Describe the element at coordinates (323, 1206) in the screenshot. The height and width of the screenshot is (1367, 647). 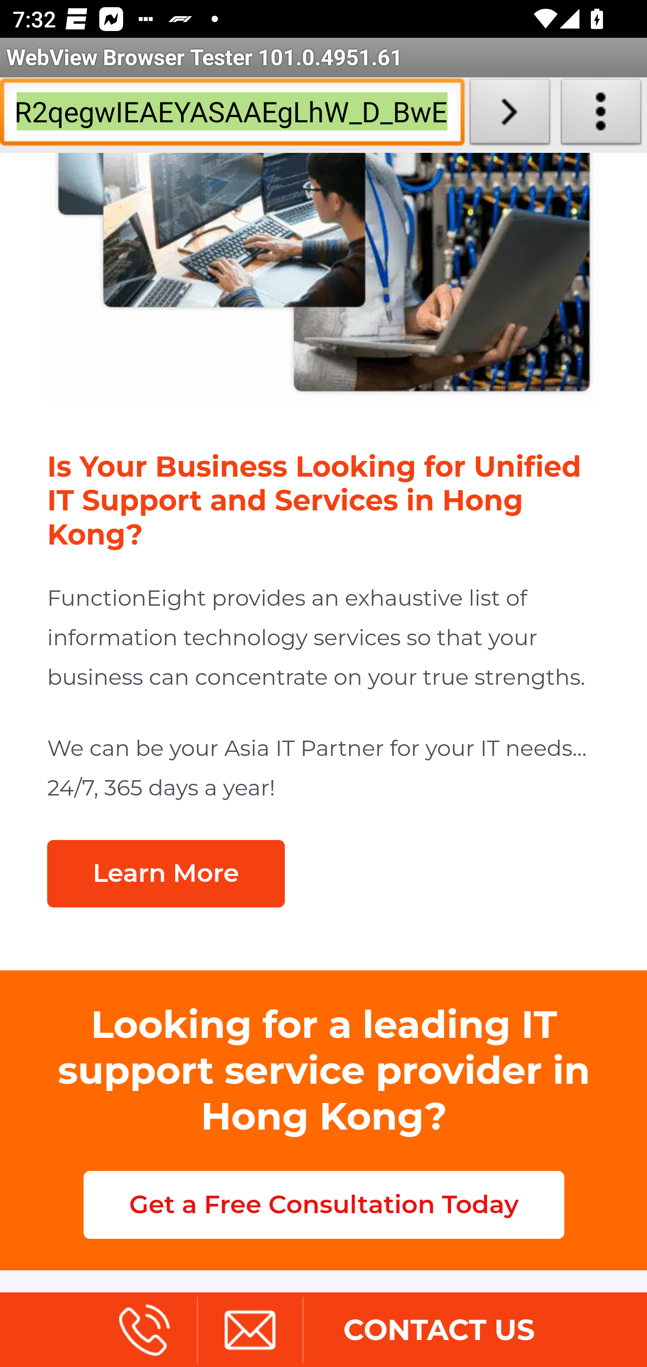
I see `Get a Free Consultation Today` at that location.